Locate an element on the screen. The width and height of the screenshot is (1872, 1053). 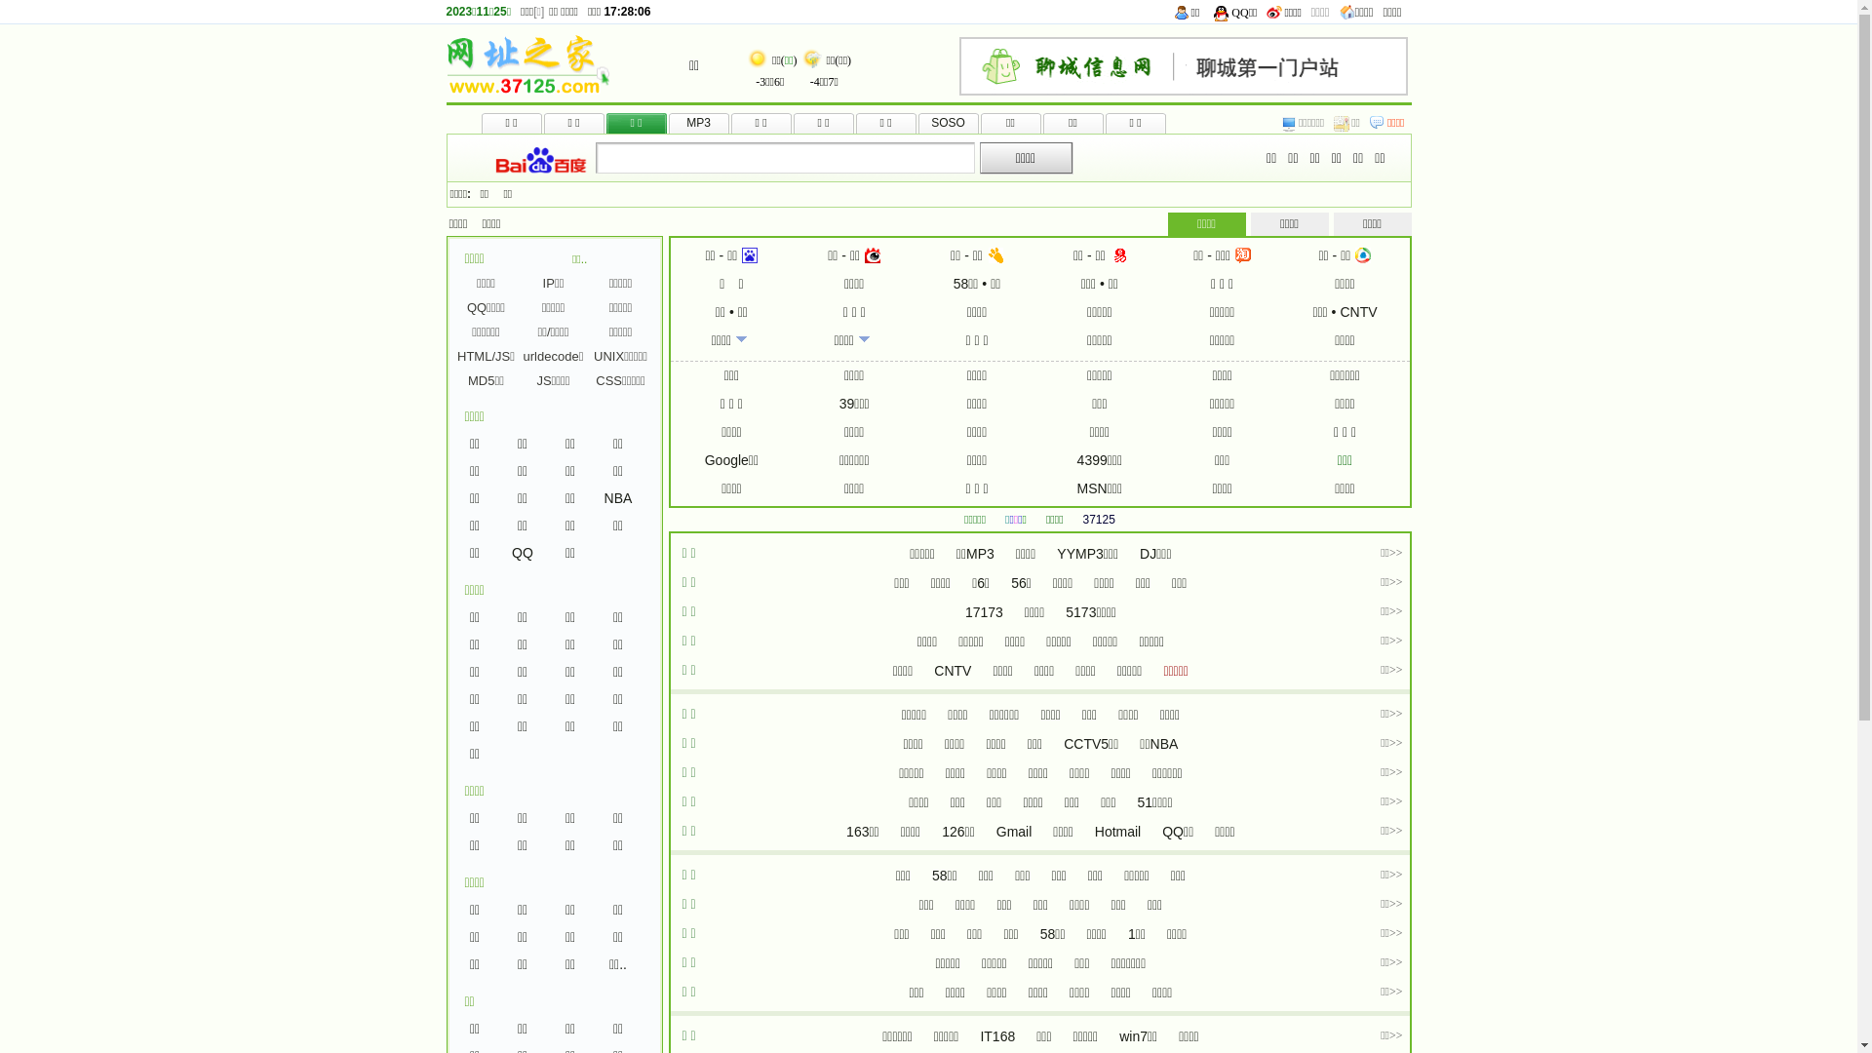
NBA is located at coordinates (618, 498).